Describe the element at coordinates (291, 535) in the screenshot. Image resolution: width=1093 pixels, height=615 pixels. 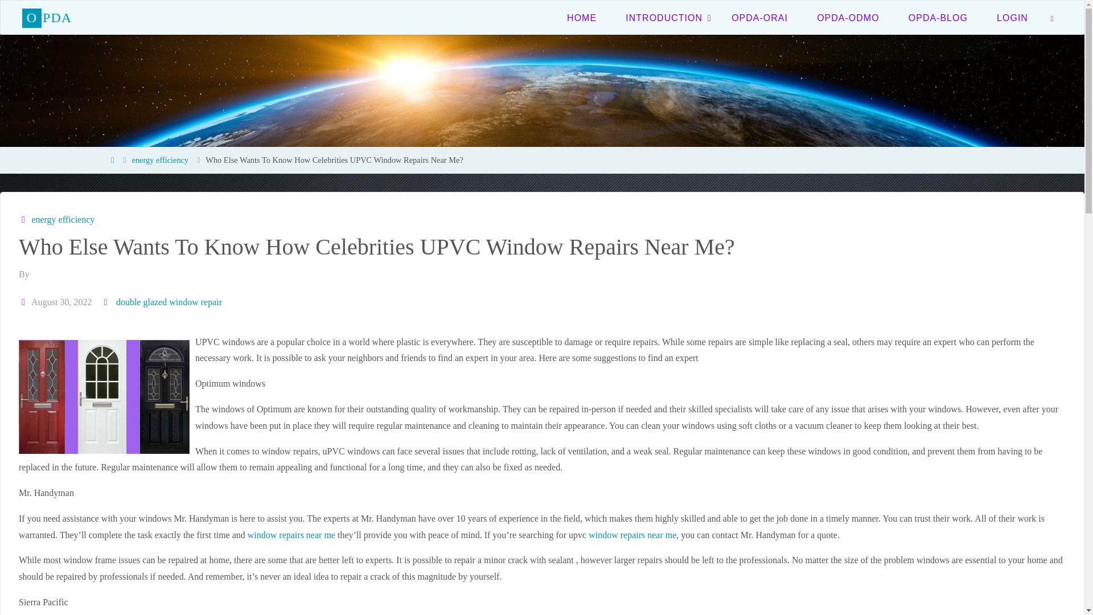
I see `window repairs near me` at that location.